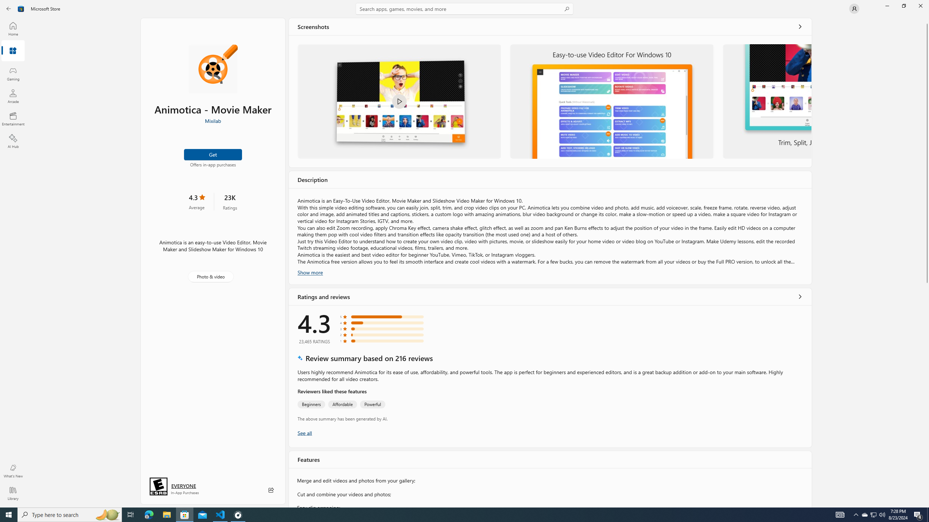 The image size is (929, 522). I want to click on Share, so click(271, 490).